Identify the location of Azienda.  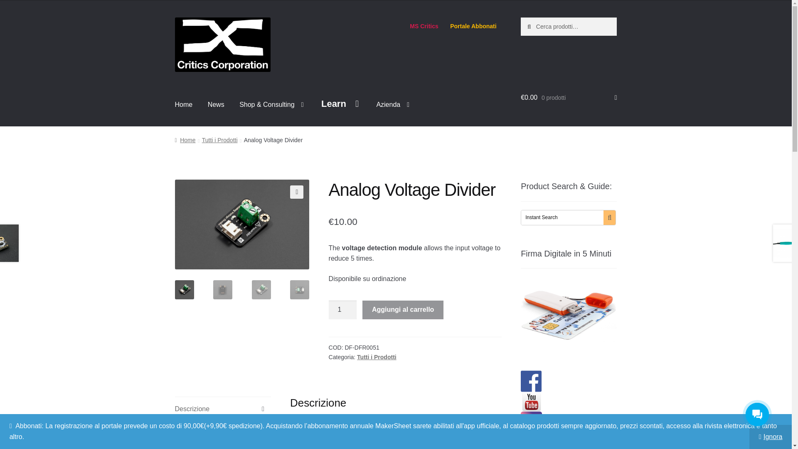
(392, 104).